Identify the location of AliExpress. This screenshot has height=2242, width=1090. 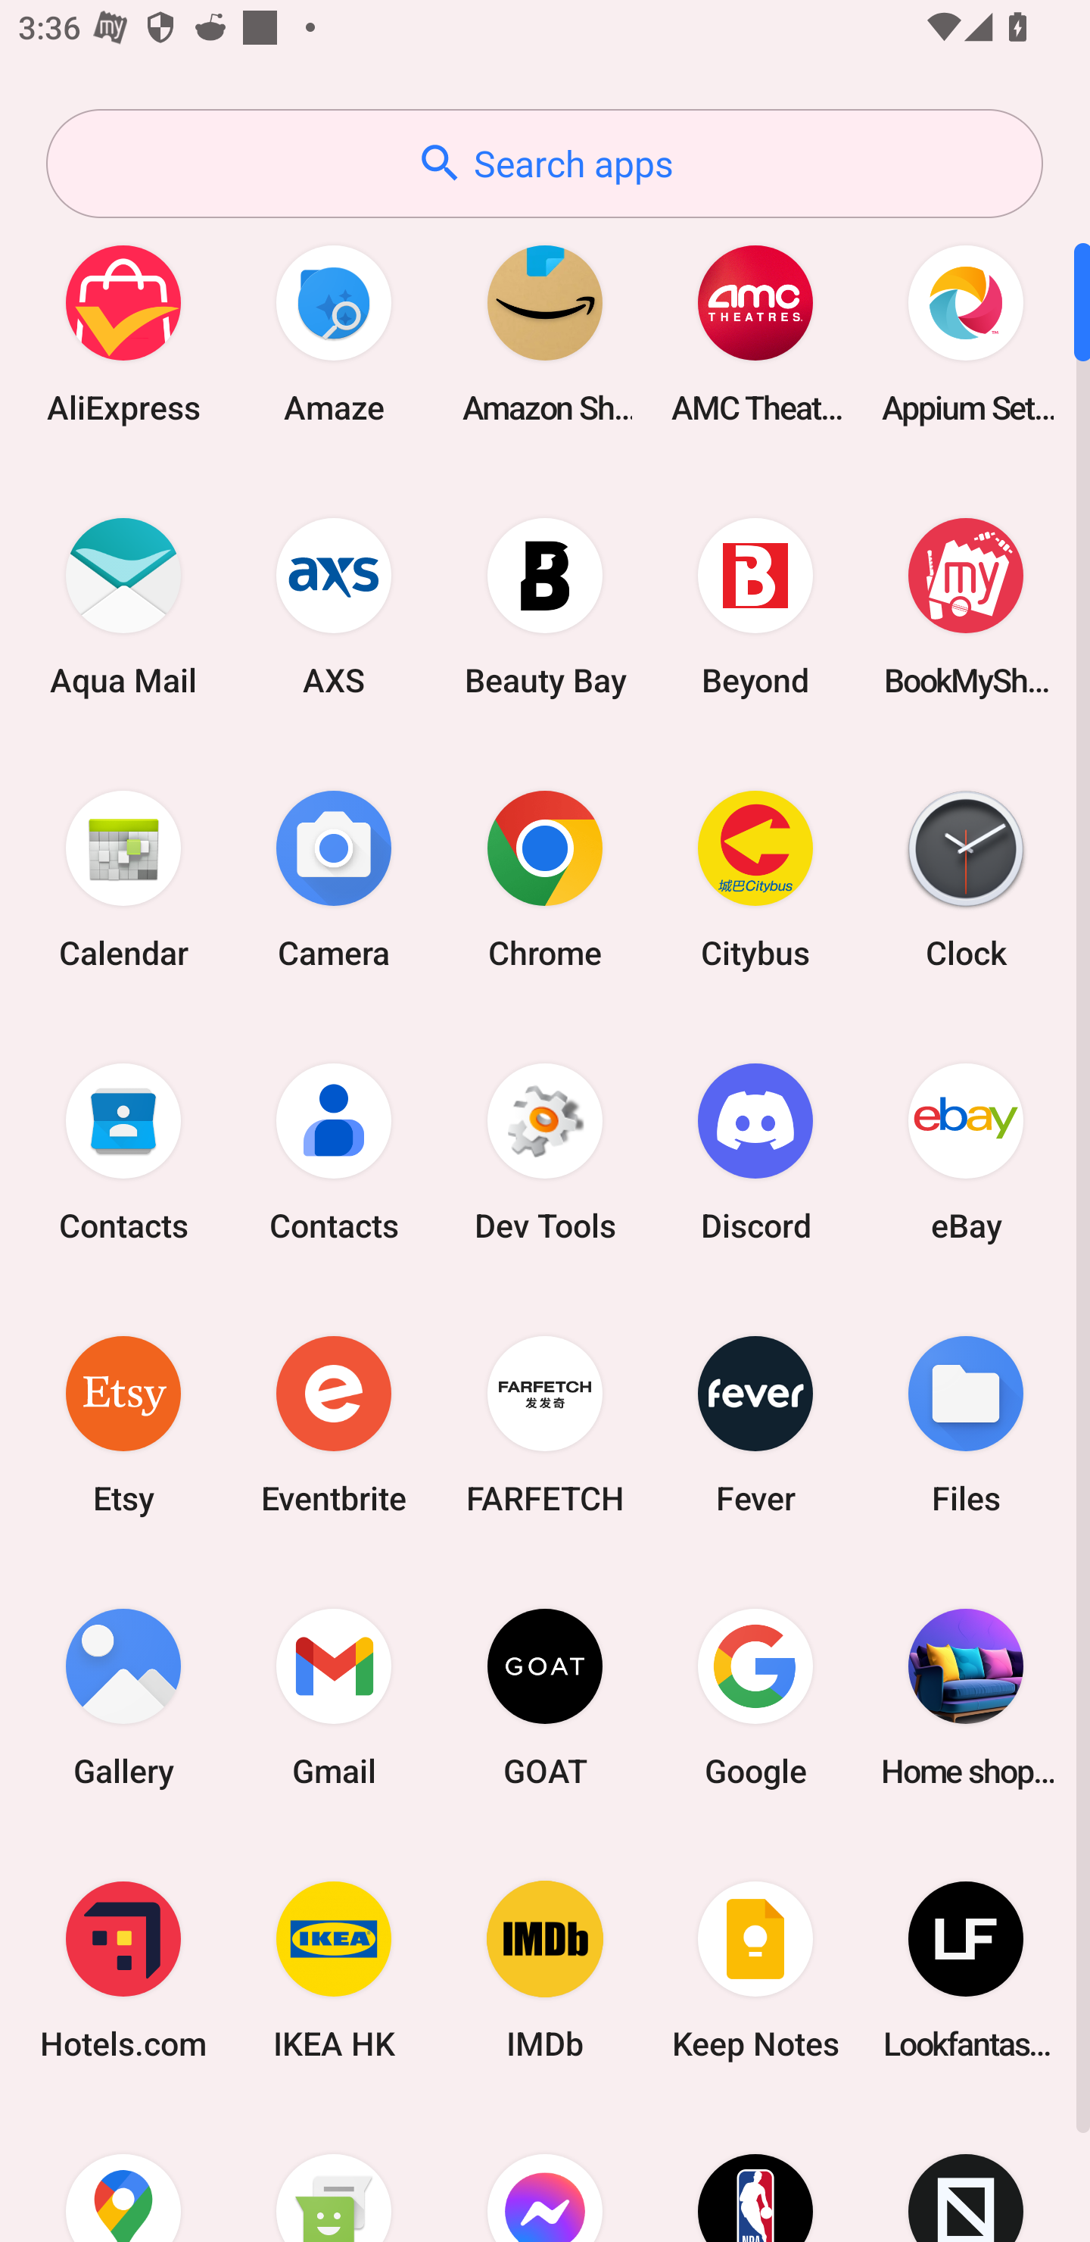
(123, 333).